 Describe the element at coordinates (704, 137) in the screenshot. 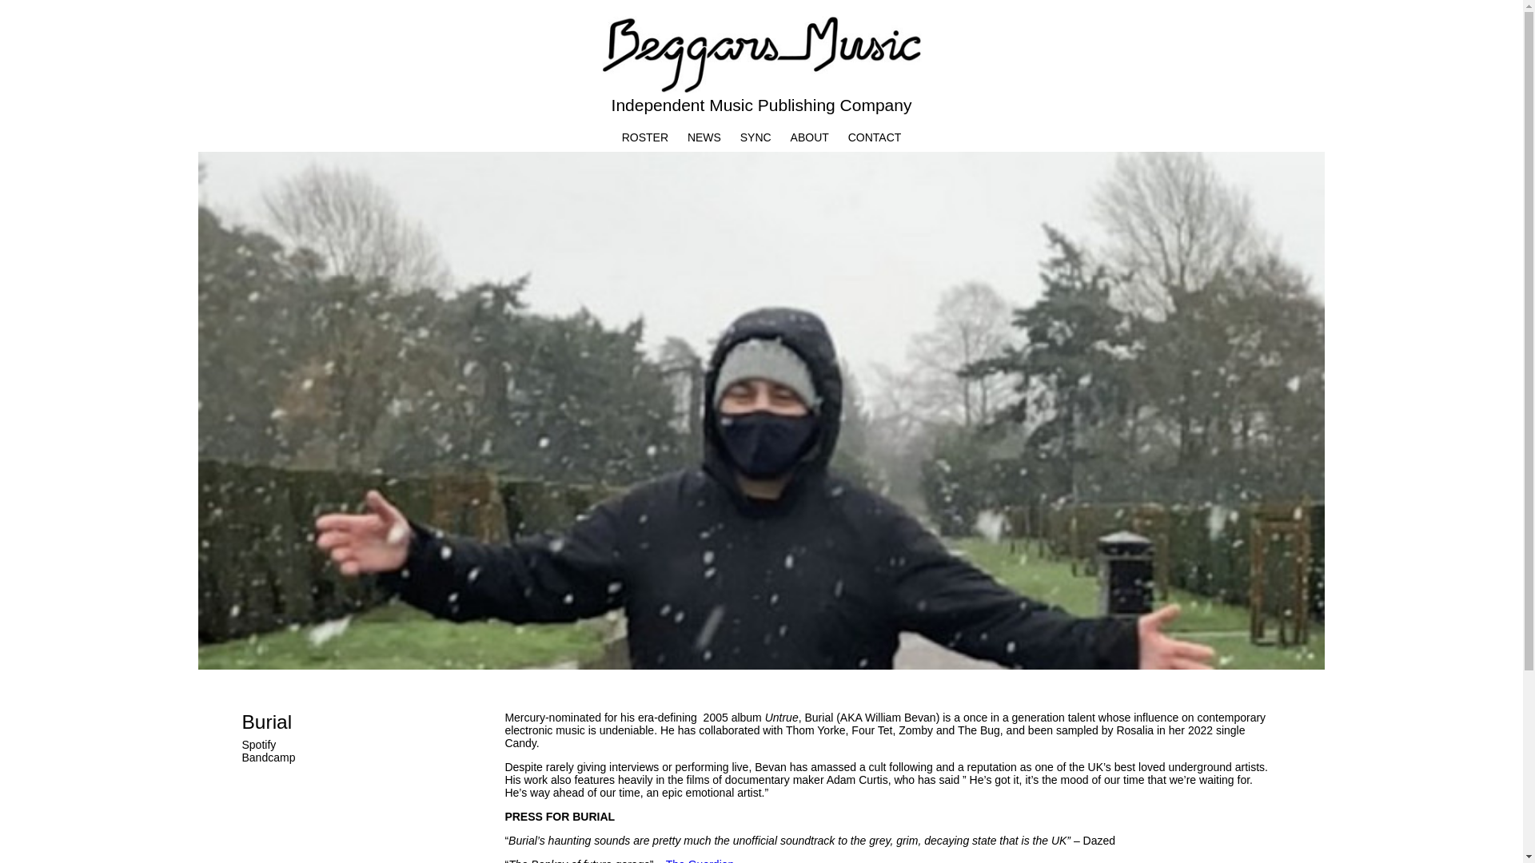

I see `NEWS` at that location.